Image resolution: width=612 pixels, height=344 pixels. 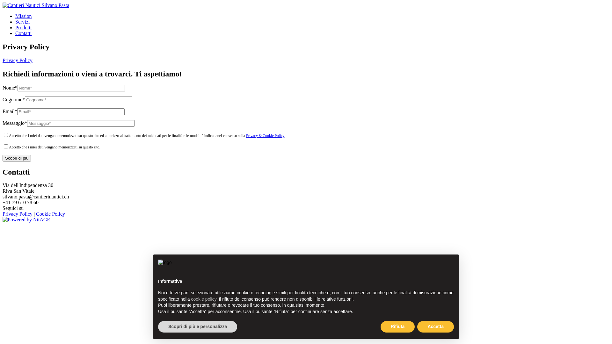 I want to click on Privacy Policy, so click(x=18, y=214).